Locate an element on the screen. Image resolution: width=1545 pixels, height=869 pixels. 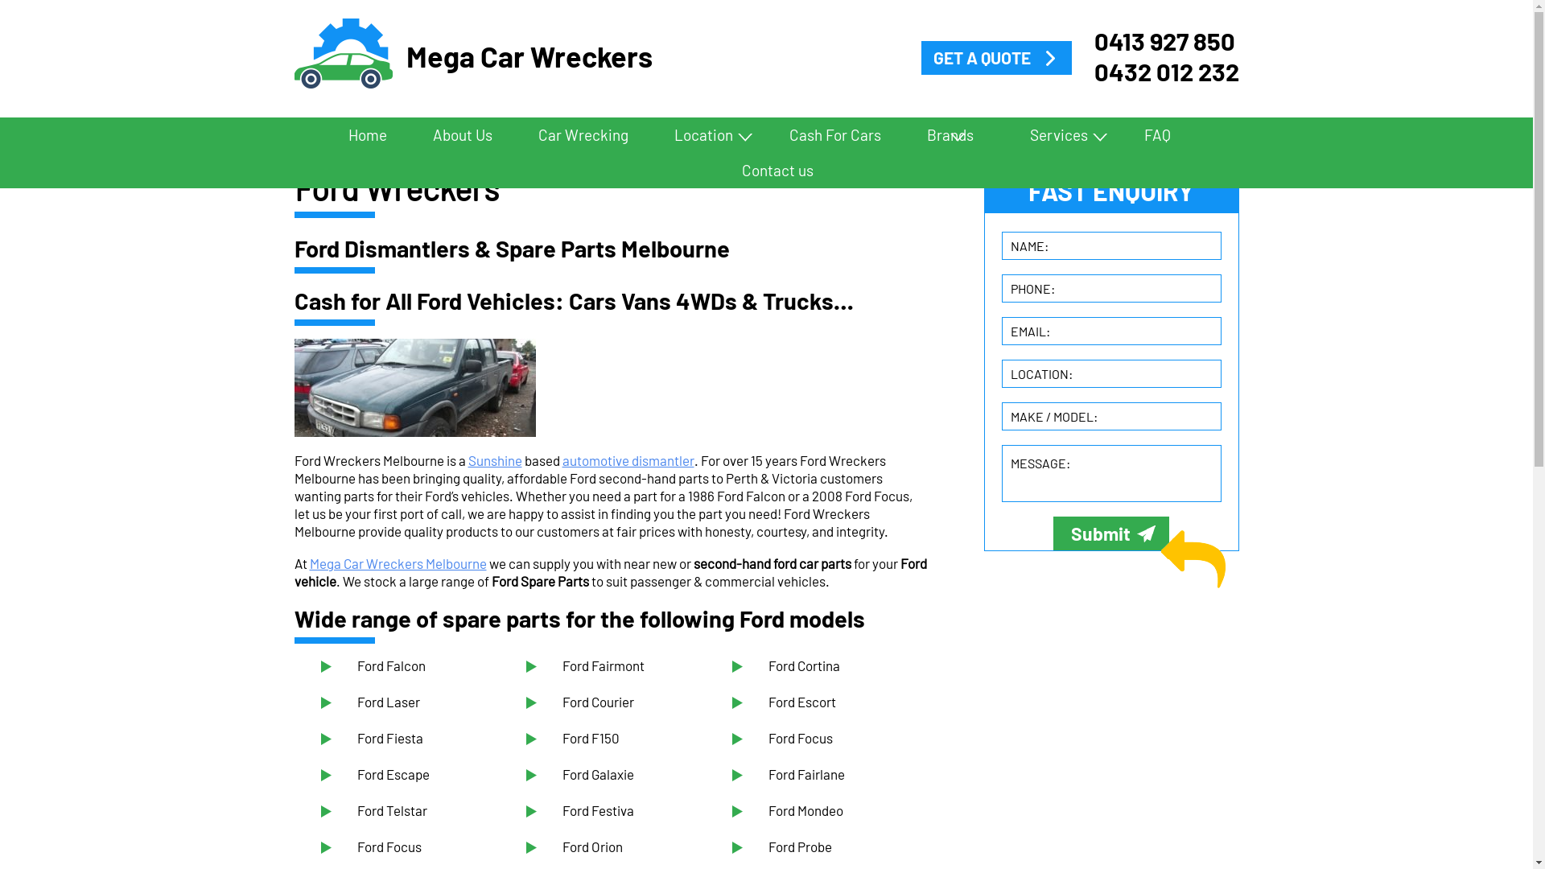
Mega Car Wreckers Melbourne is located at coordinates (398, 563).